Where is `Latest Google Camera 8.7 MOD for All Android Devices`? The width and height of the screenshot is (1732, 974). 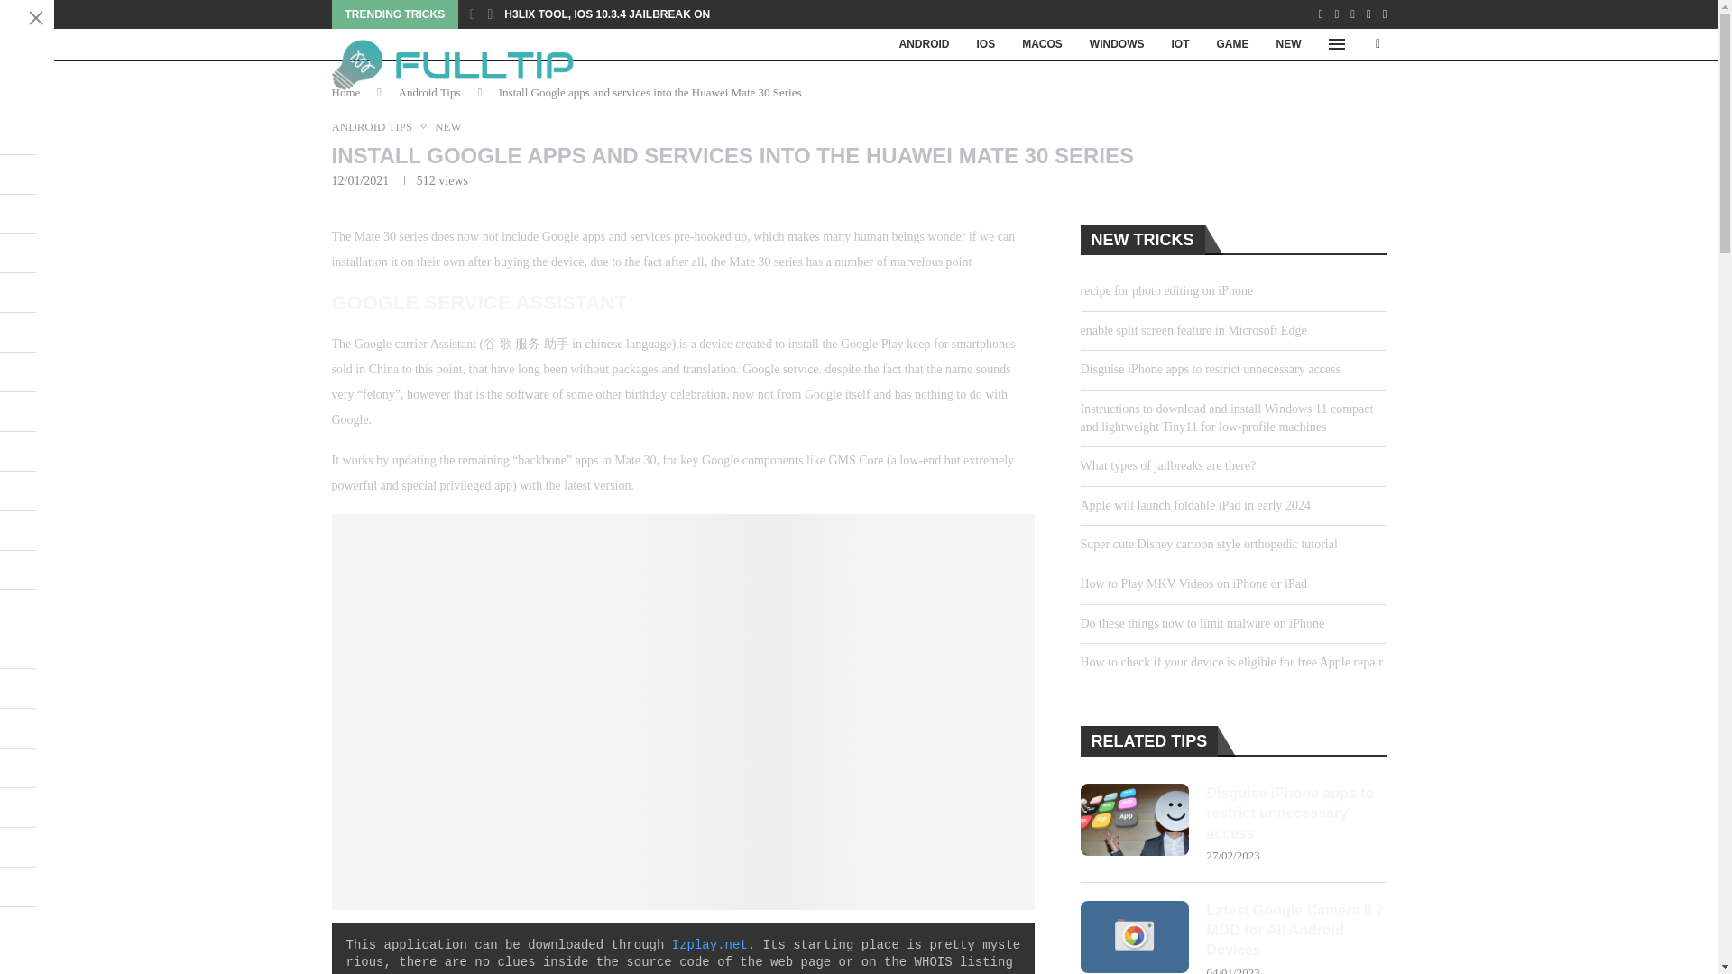
Latest Google Camera 8.7 MOD for All Android Devices is located at coordinates (1297, 931).